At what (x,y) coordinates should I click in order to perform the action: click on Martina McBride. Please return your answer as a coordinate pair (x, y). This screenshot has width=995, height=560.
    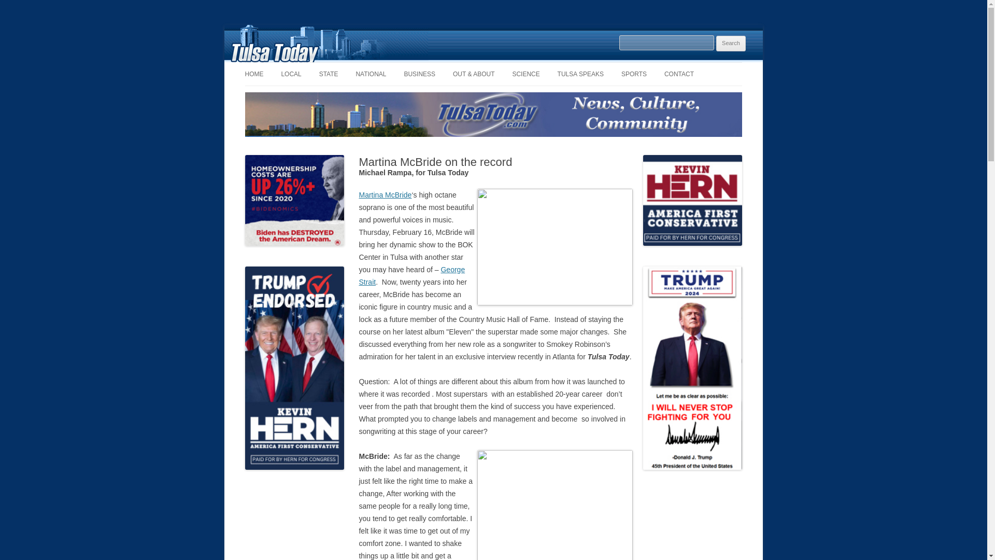
    Looking at the image, I should click on (385, 195).